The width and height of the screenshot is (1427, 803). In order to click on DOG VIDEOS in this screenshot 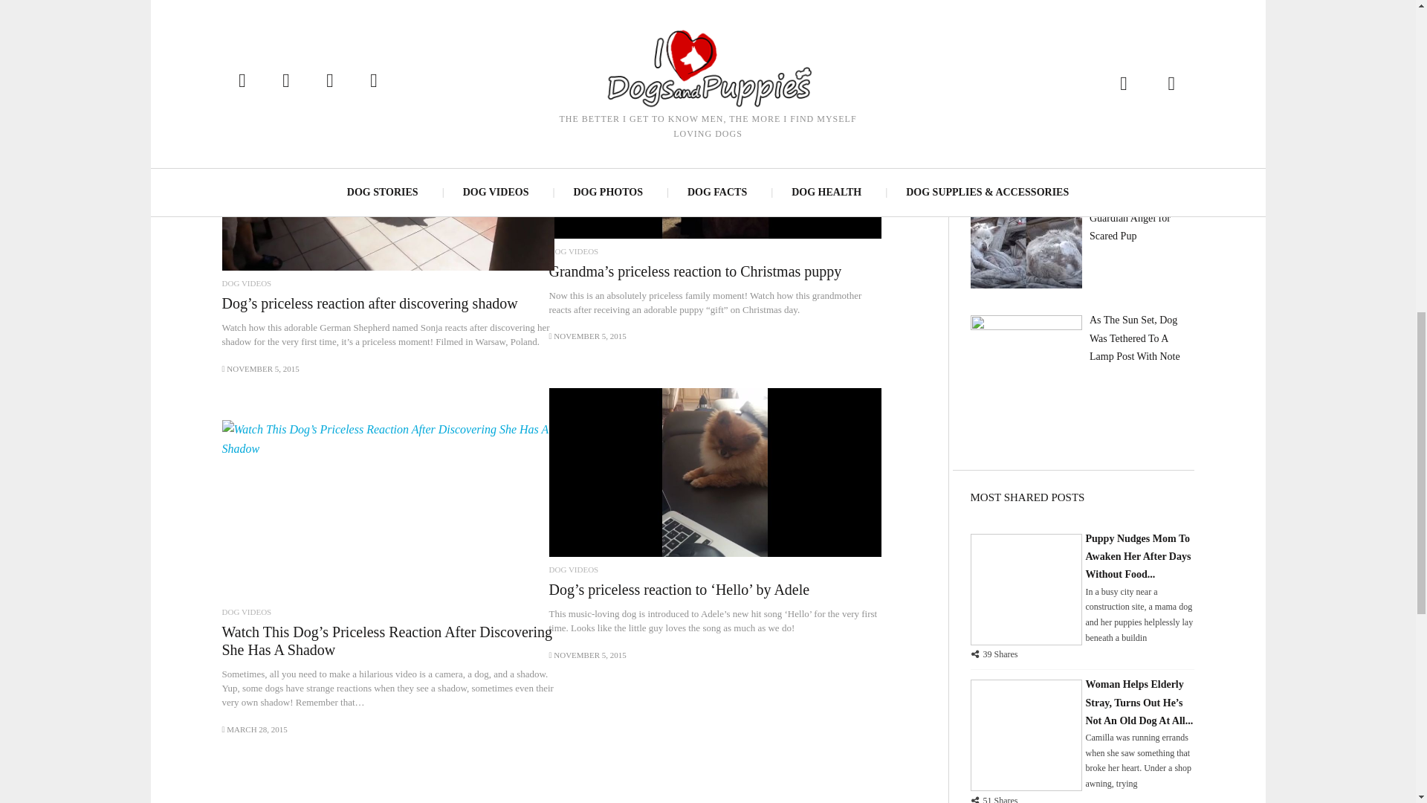, I will do `click(245, 612)`.